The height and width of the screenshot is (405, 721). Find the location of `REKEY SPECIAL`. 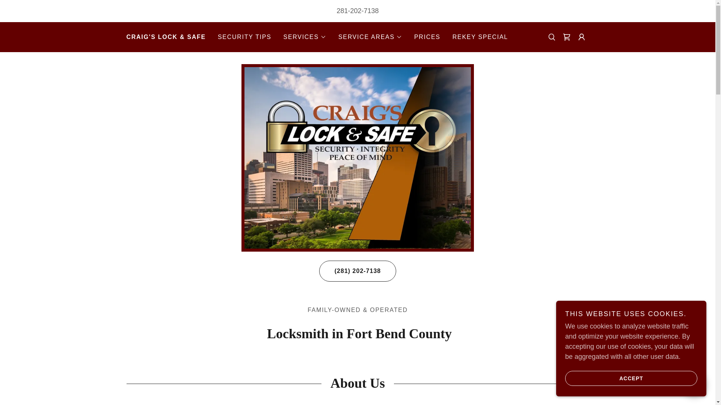

REKEY SPECIAL is located at coordinates (480, 37).